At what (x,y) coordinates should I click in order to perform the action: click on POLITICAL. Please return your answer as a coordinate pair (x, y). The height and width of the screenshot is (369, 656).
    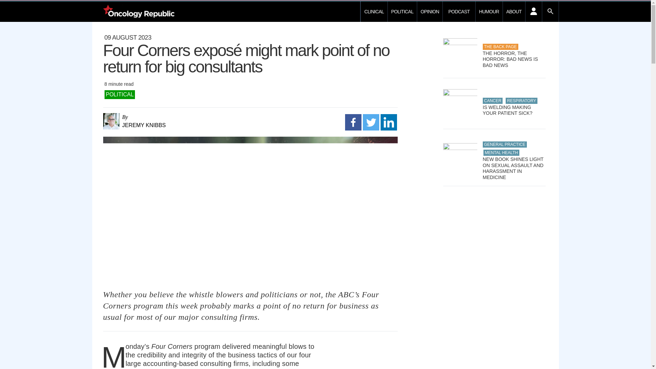
    Looking at the image, I should click on (120, 94).